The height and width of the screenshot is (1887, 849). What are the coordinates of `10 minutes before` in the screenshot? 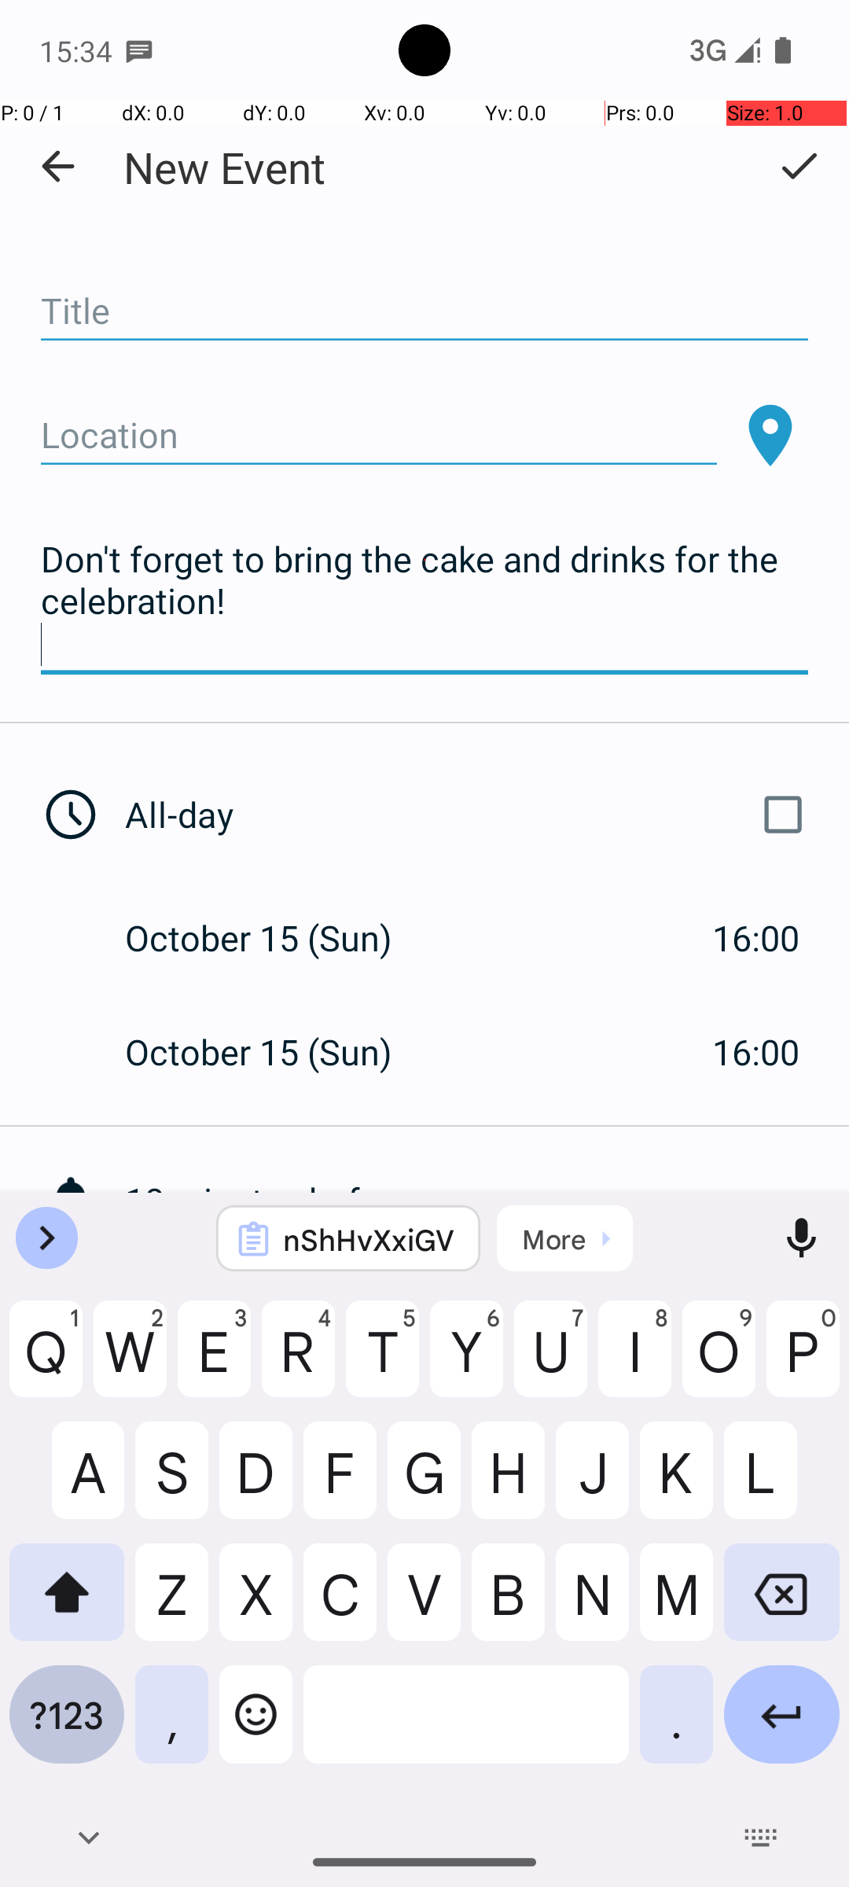 It's located at (487, 1200).